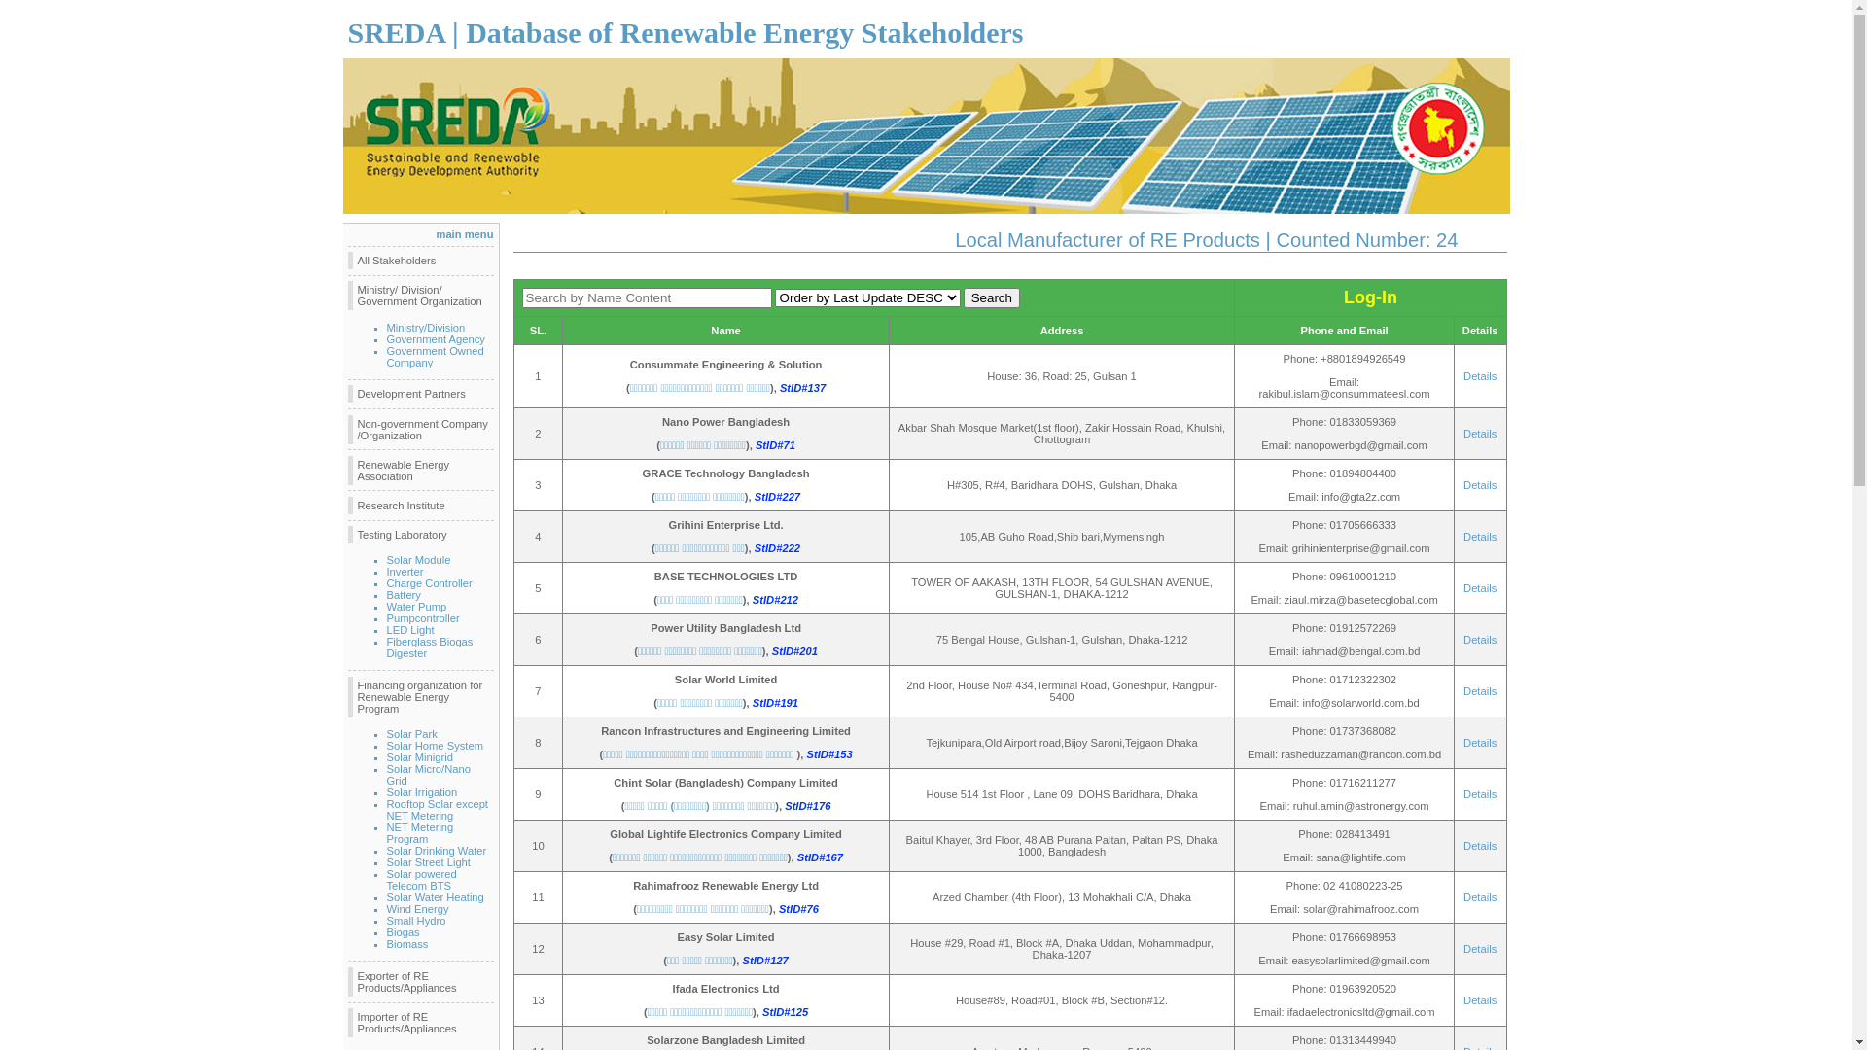 The image size is (1867, 1050). What do you see at coordinates (420, 757) in the screenshot?
I see `Solar Minigrid` at bounding box center [420, 757].